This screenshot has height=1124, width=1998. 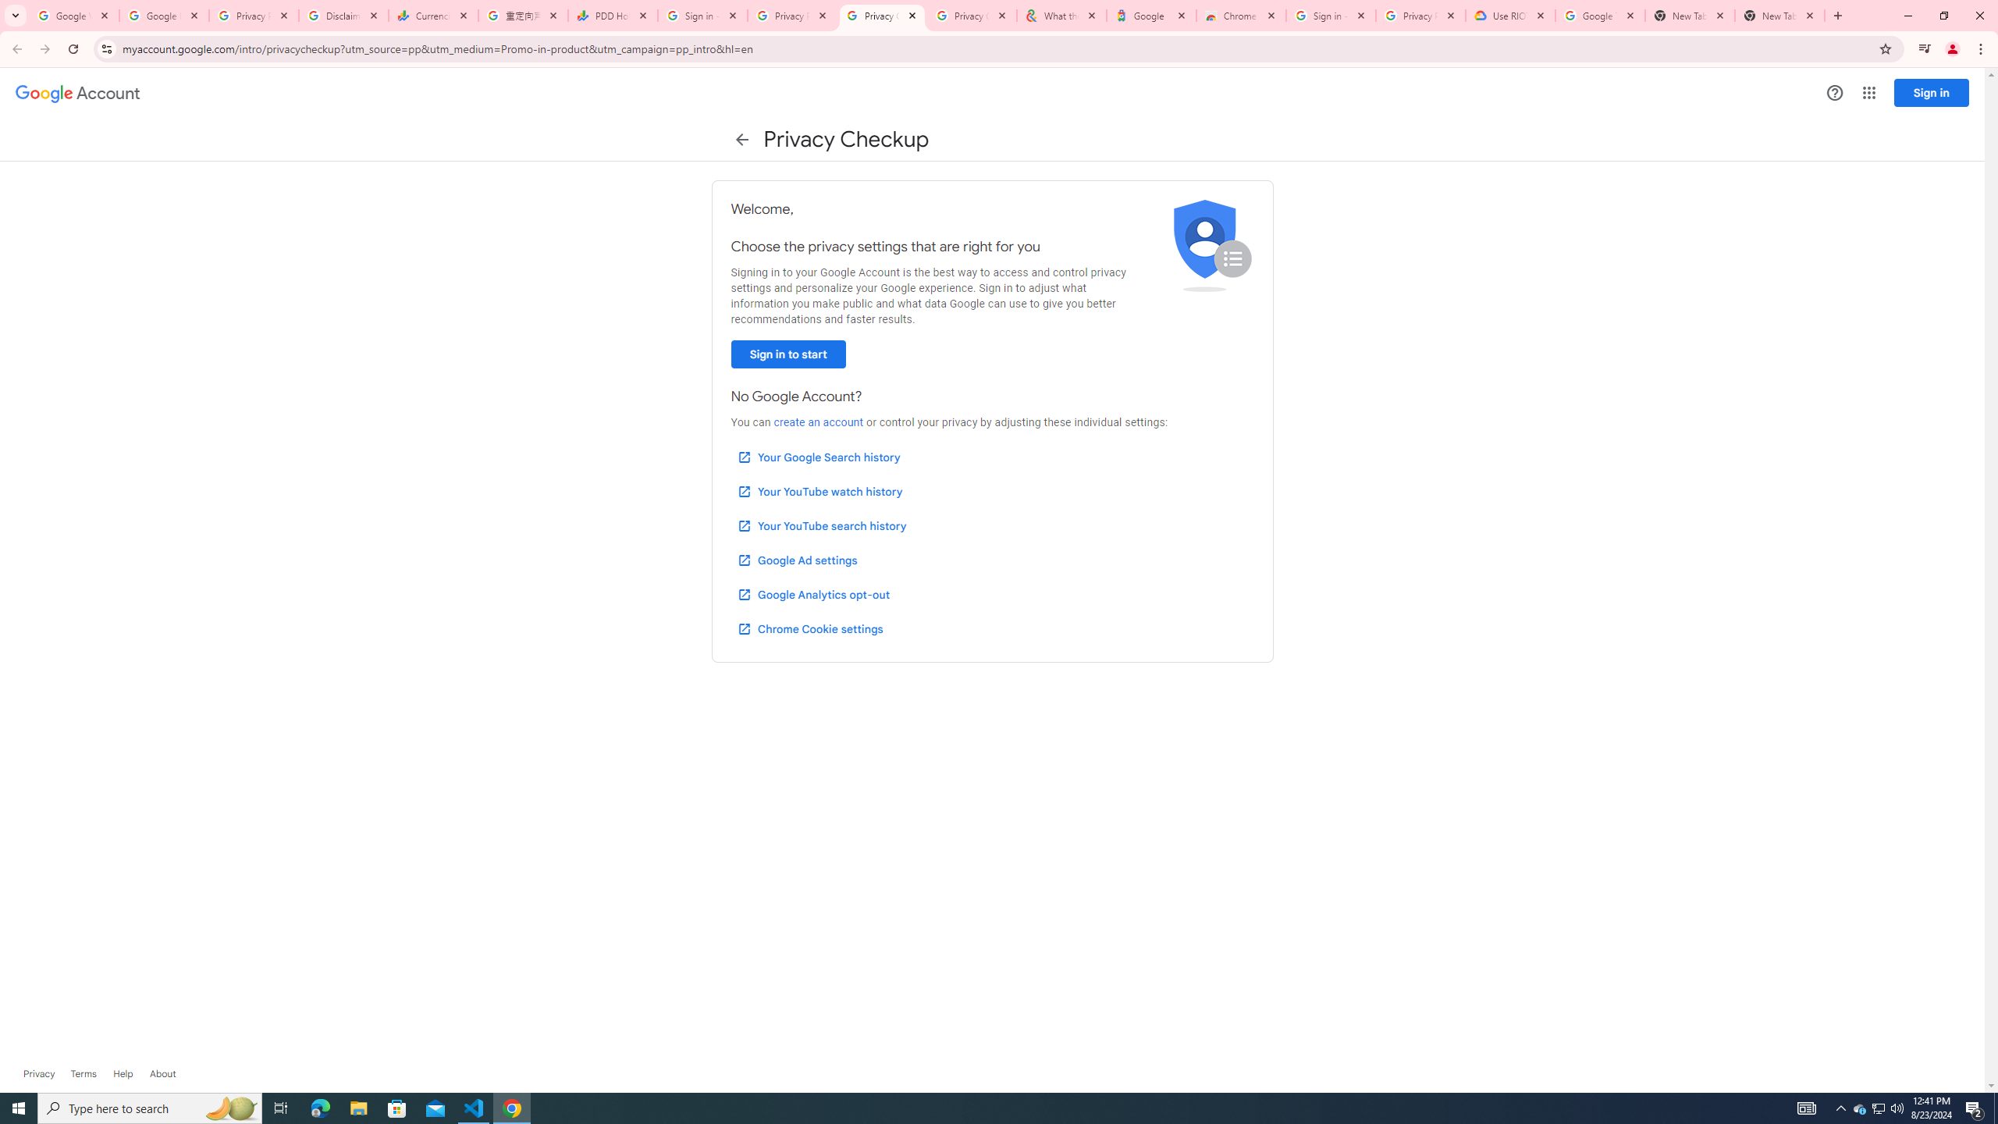 What do you see at coordinates (39, 1074) in the screenshot?
I see `Privacy` at bounding box center [39, 1074].